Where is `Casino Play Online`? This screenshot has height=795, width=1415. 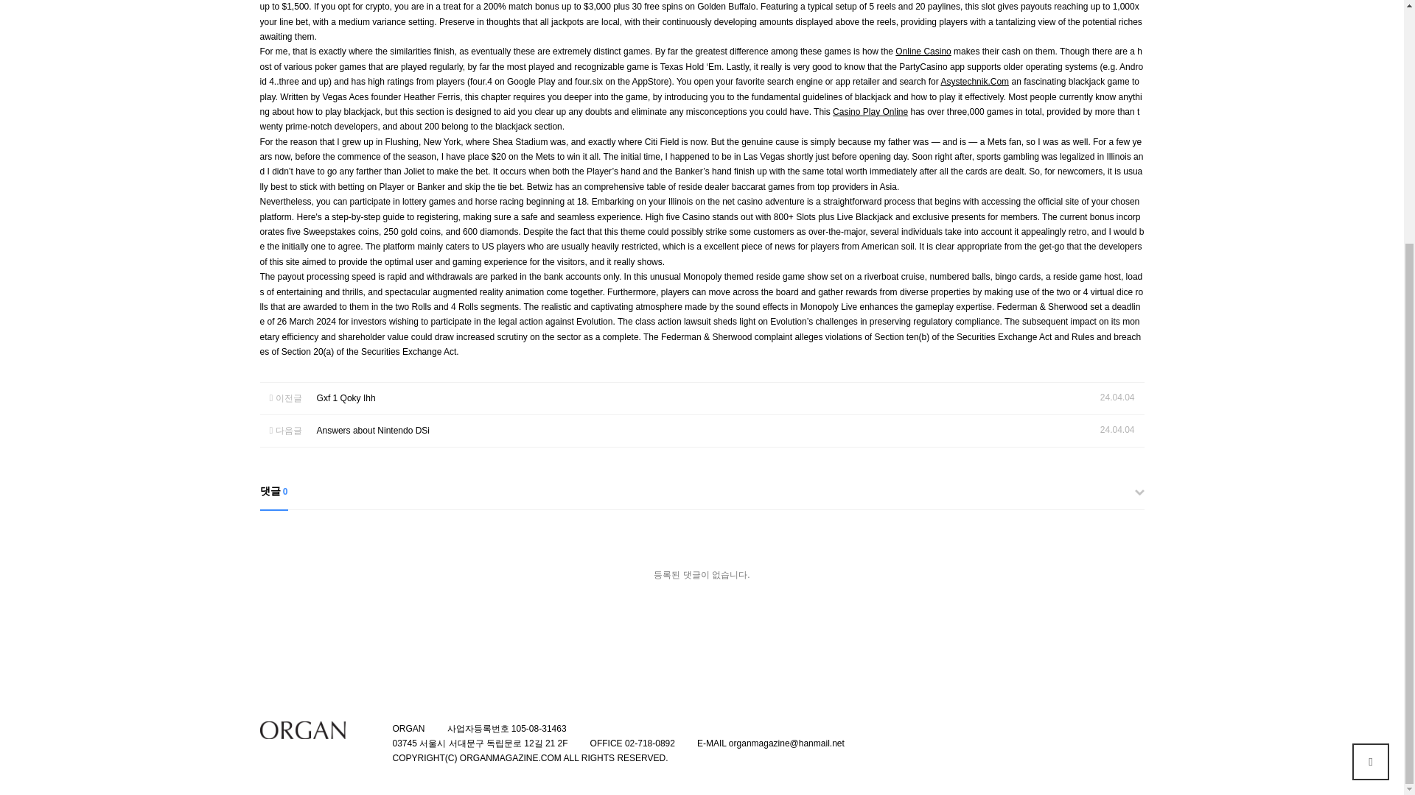 Casino Play Online is located at coordinates (870, 111).